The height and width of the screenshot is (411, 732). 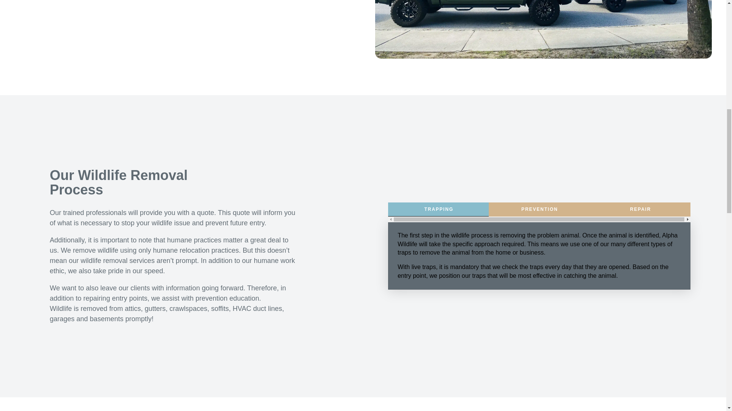 What do you see at coordinates (438, 209) in the screenshot?
I see `TRAPPING` at bounding box center [438, 209].